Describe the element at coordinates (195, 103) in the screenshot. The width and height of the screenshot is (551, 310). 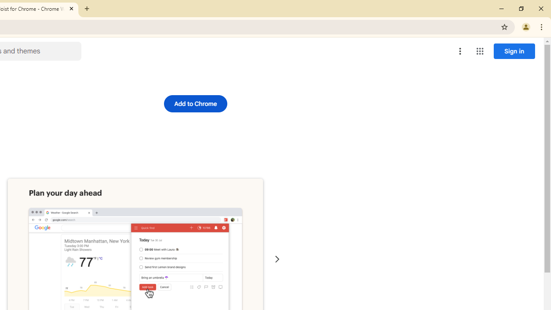
I see `Add to Chrome` at that location.